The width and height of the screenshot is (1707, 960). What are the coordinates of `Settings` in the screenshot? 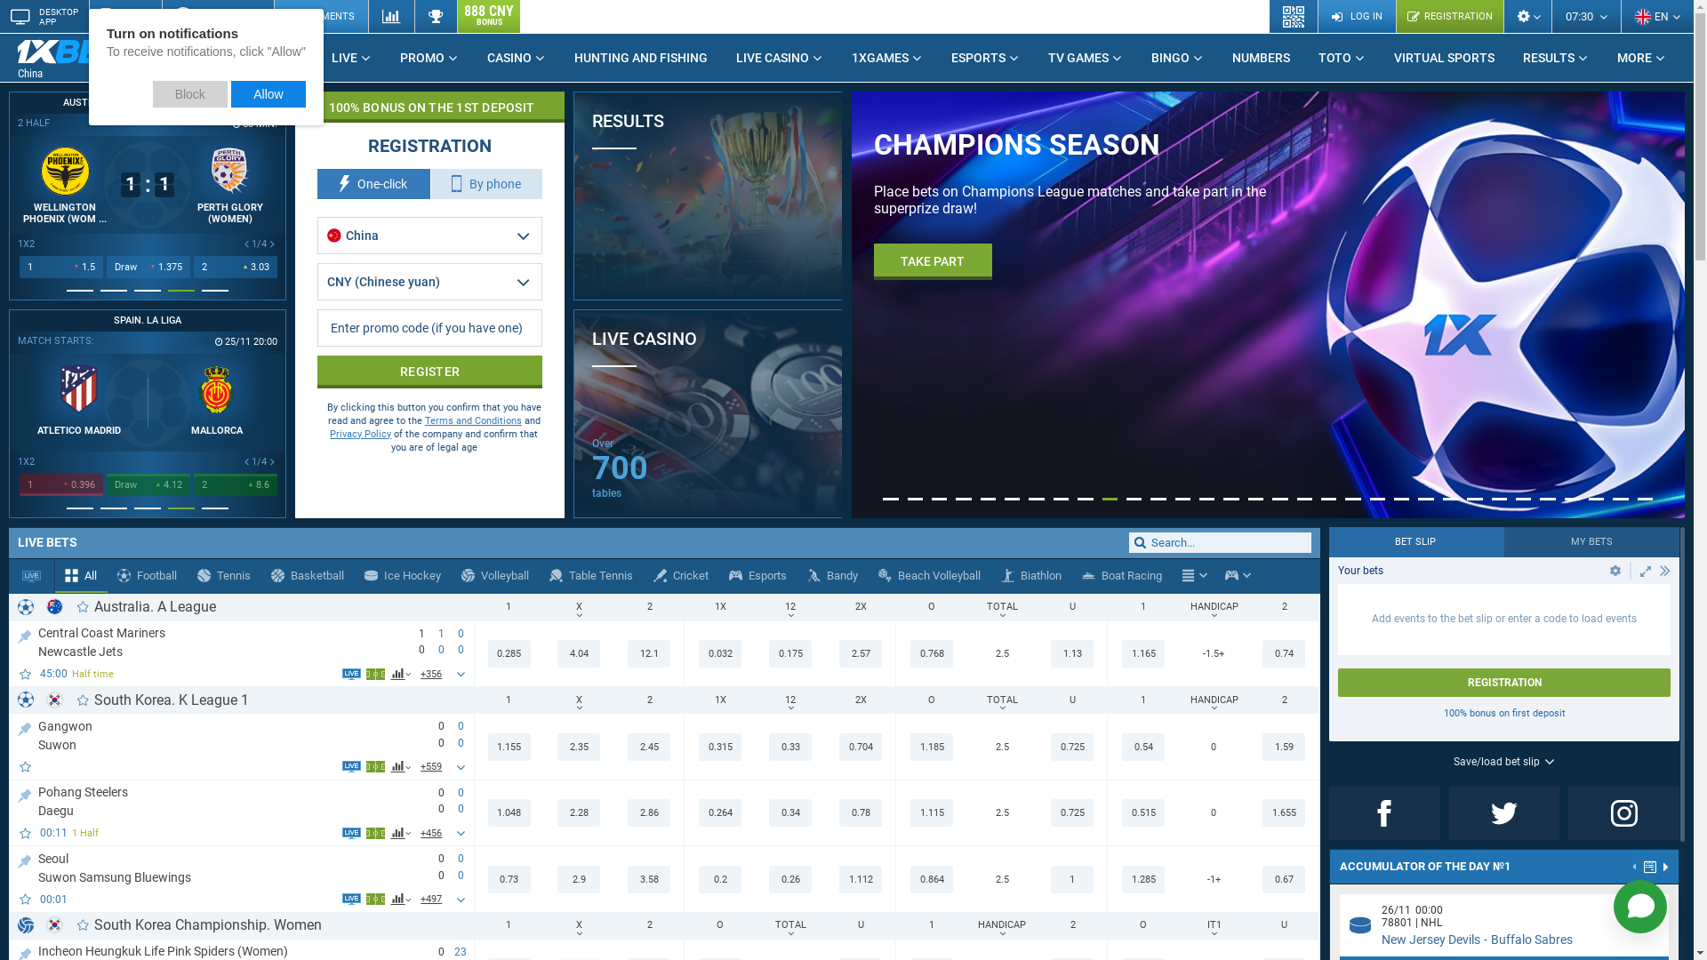 It's located at (1527, 16).